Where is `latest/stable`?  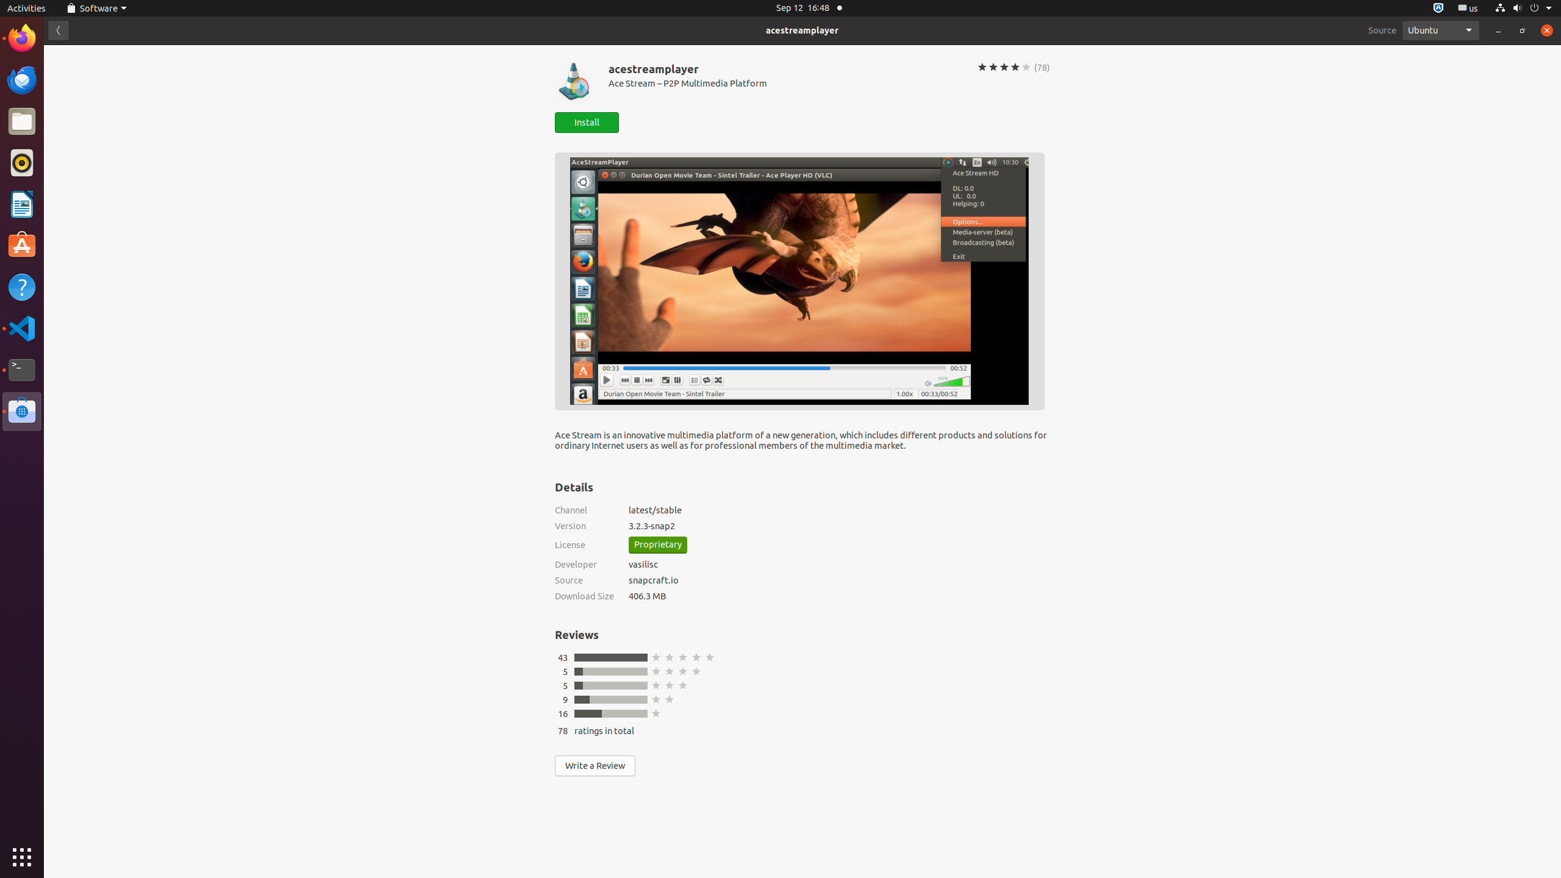
latest/stable is located at coordinates (839, 510).